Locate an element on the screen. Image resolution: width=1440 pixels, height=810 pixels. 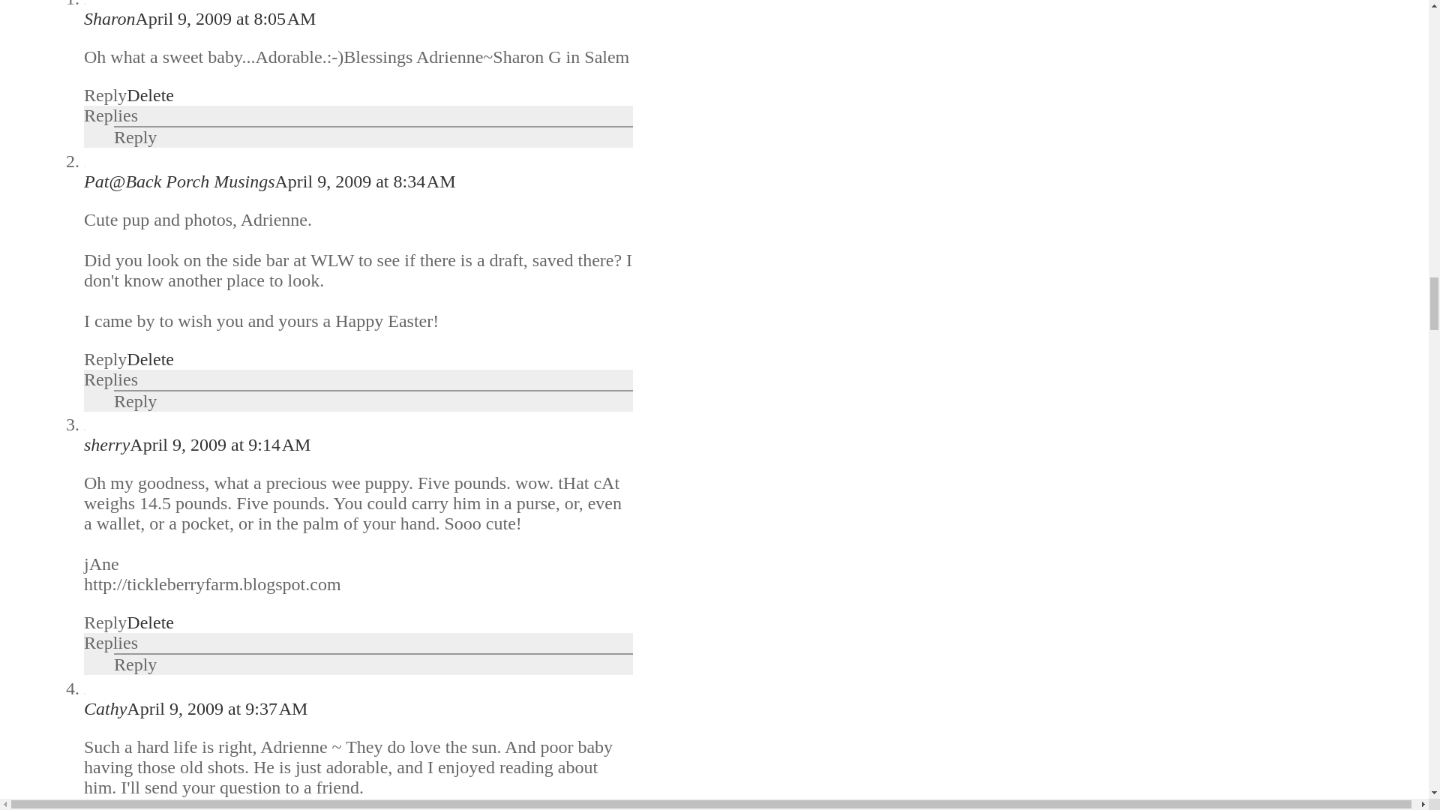
Reply is located at coordinates (105, 358).